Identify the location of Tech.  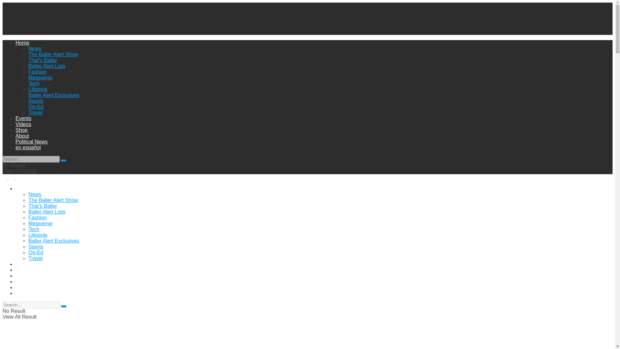
(34, 229).